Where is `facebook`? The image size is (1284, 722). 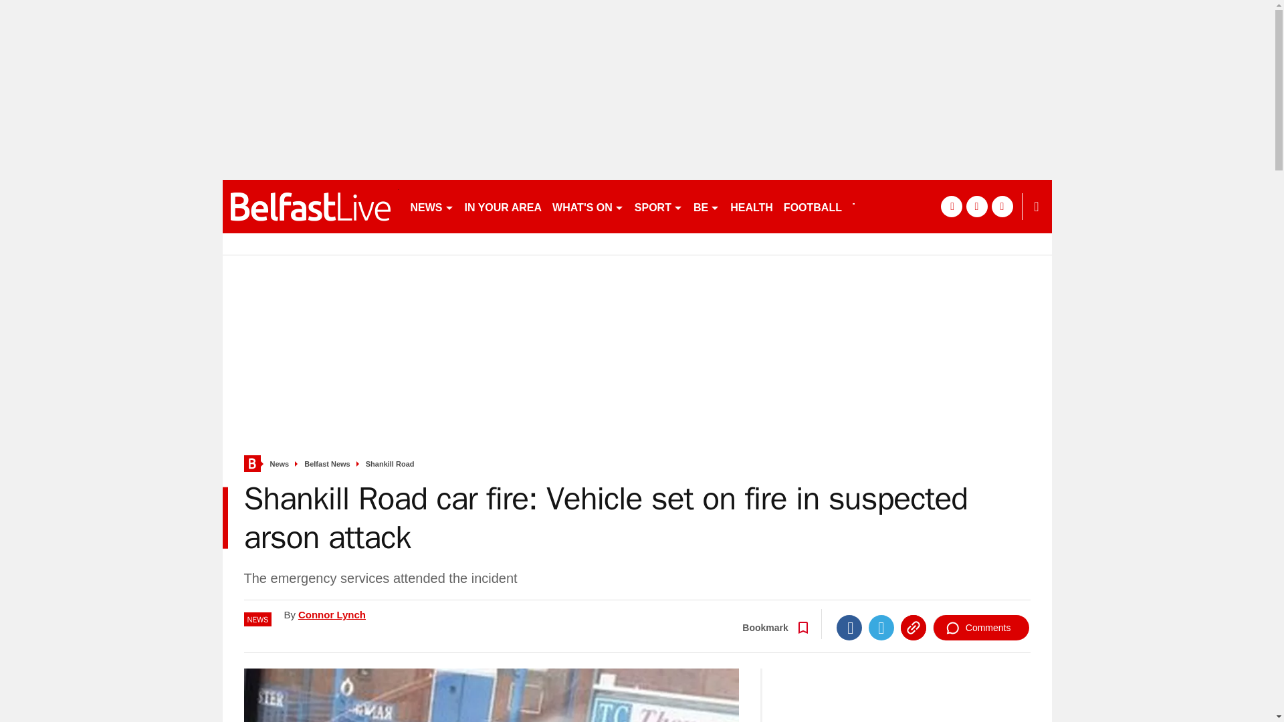
facebook is located at coordinates (951, 206).